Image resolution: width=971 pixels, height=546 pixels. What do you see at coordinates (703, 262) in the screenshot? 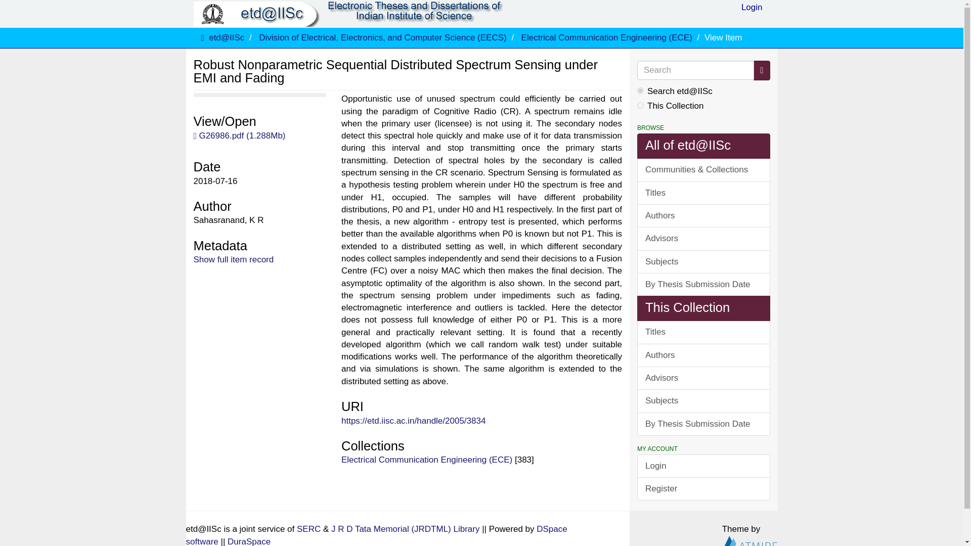
I see `Subjects` at bounding box center [703, 262].